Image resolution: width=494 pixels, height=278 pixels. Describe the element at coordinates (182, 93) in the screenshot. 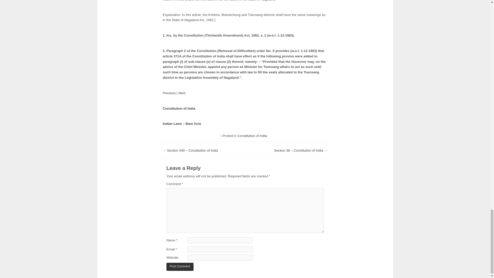

I see `Next` at that location.